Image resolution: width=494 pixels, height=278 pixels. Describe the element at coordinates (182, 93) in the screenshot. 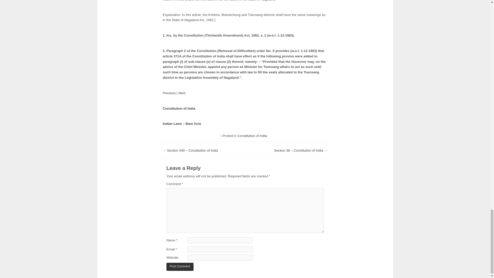

I see `Next` at that location.